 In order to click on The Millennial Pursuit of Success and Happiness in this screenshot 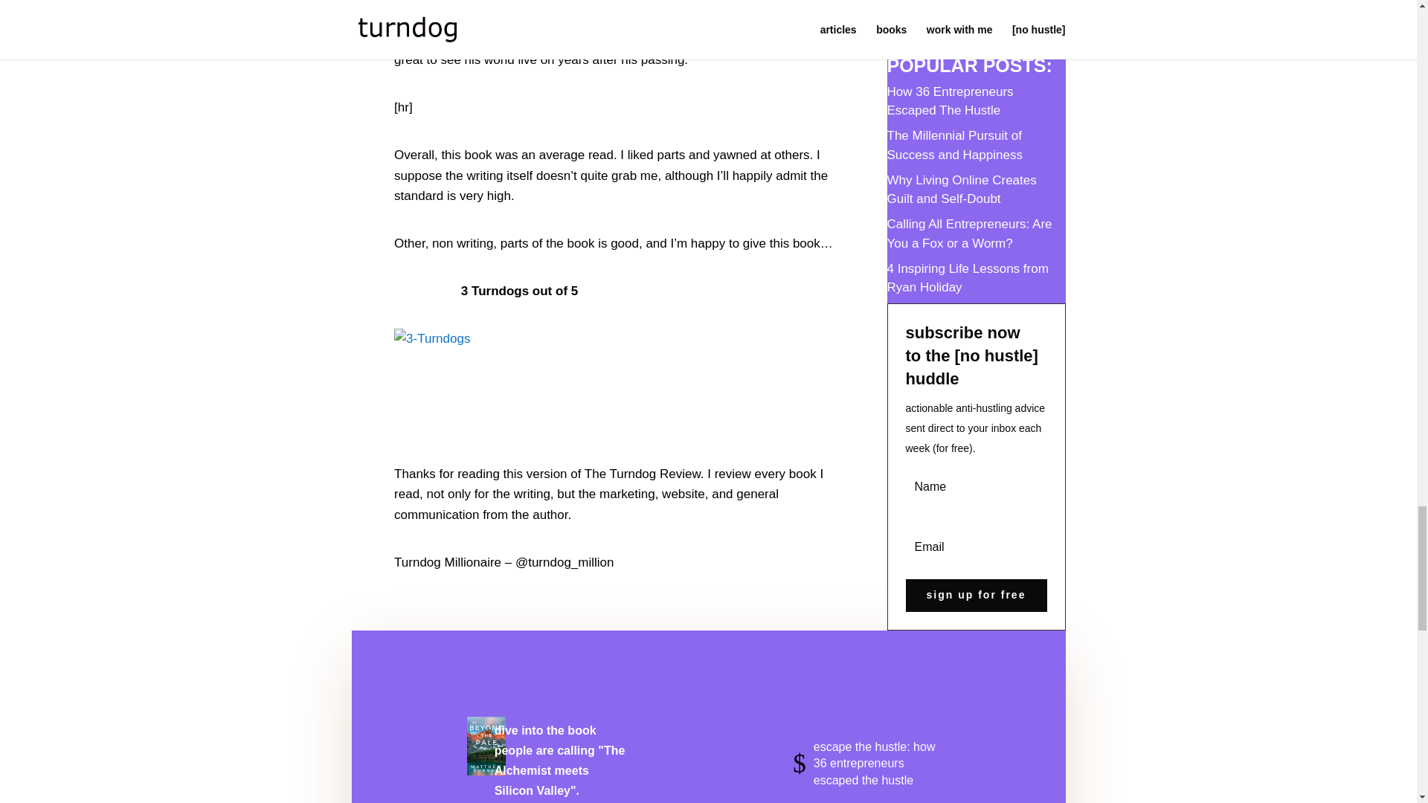, I will do `click(954, 145)`.